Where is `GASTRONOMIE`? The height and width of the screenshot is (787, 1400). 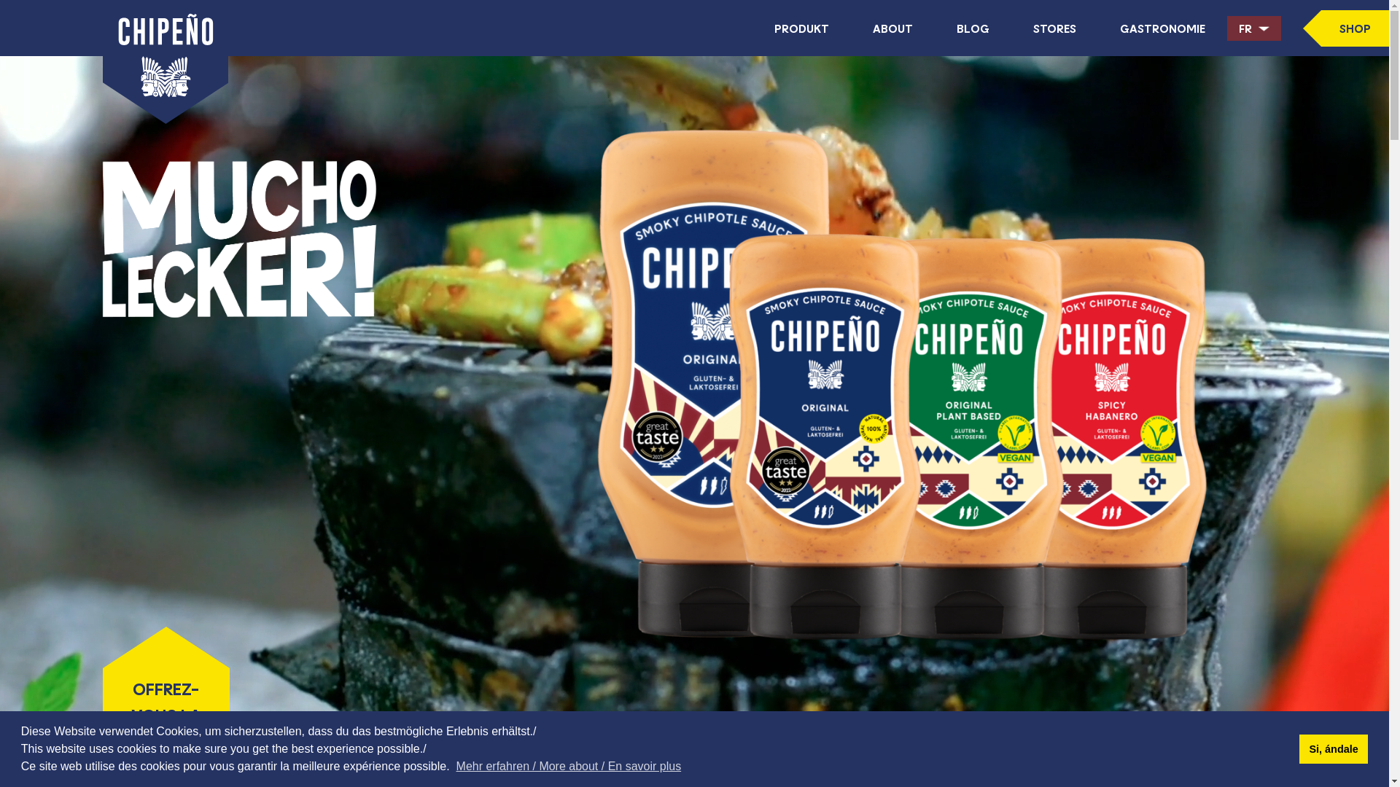 GASTRONOMIE is located at coordinates (1162, 28).